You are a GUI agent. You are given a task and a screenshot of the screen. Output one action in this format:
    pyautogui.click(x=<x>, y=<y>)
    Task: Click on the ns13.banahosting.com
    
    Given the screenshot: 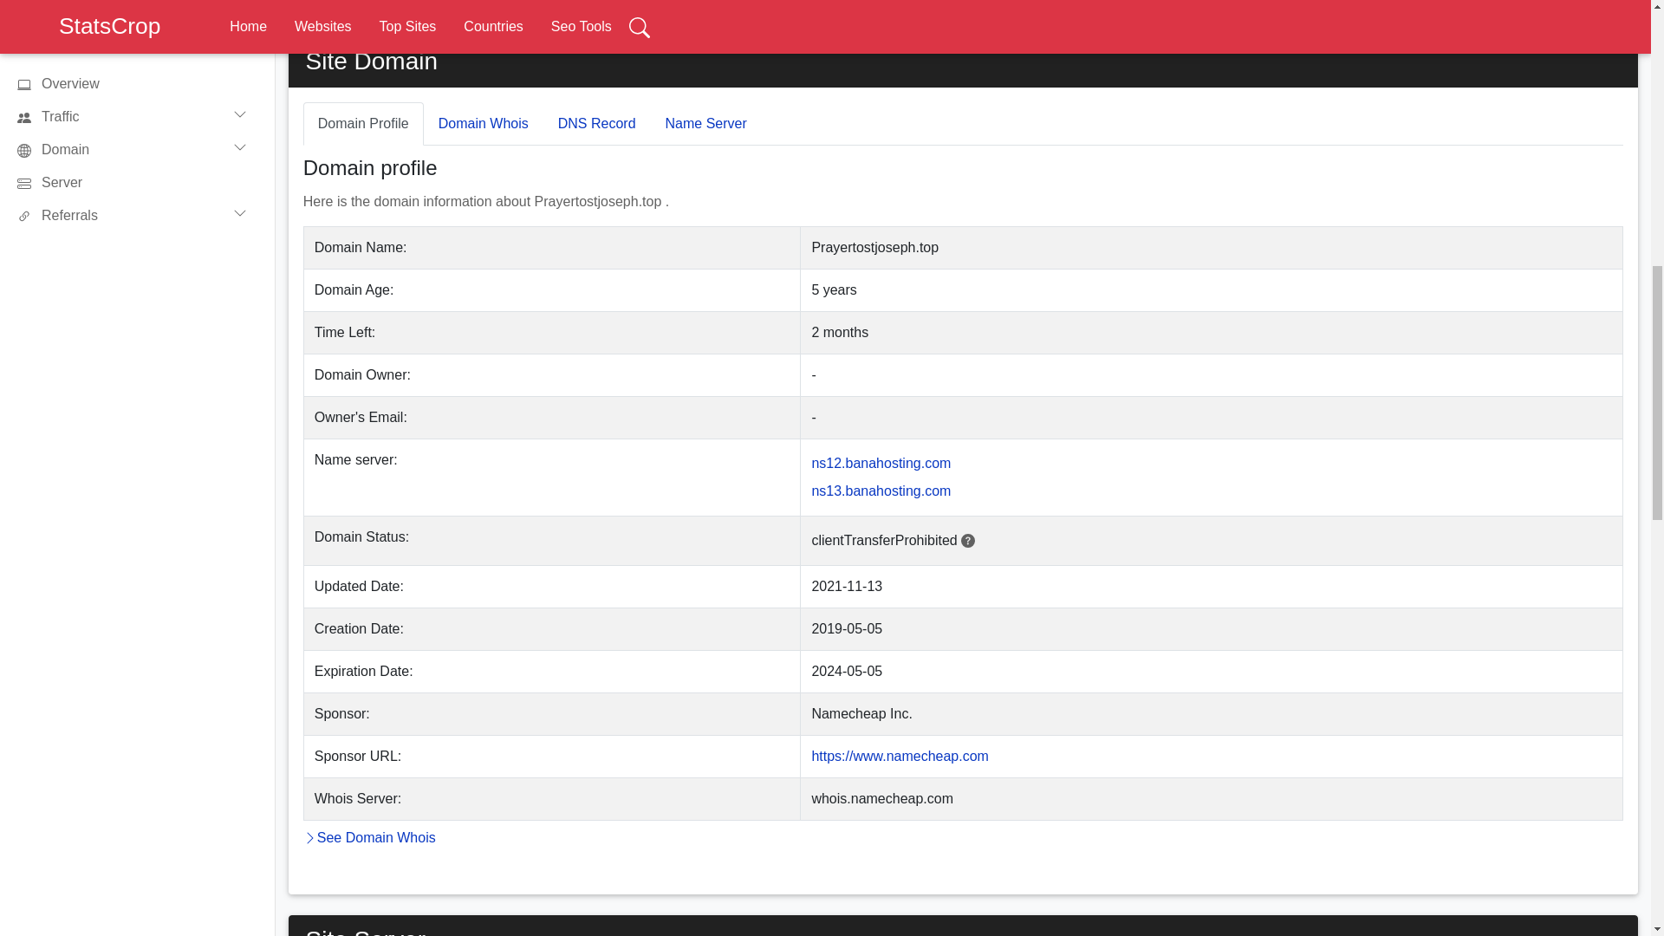 What is the action you would take?
    pyautogui.click(x=881, y=491)
    